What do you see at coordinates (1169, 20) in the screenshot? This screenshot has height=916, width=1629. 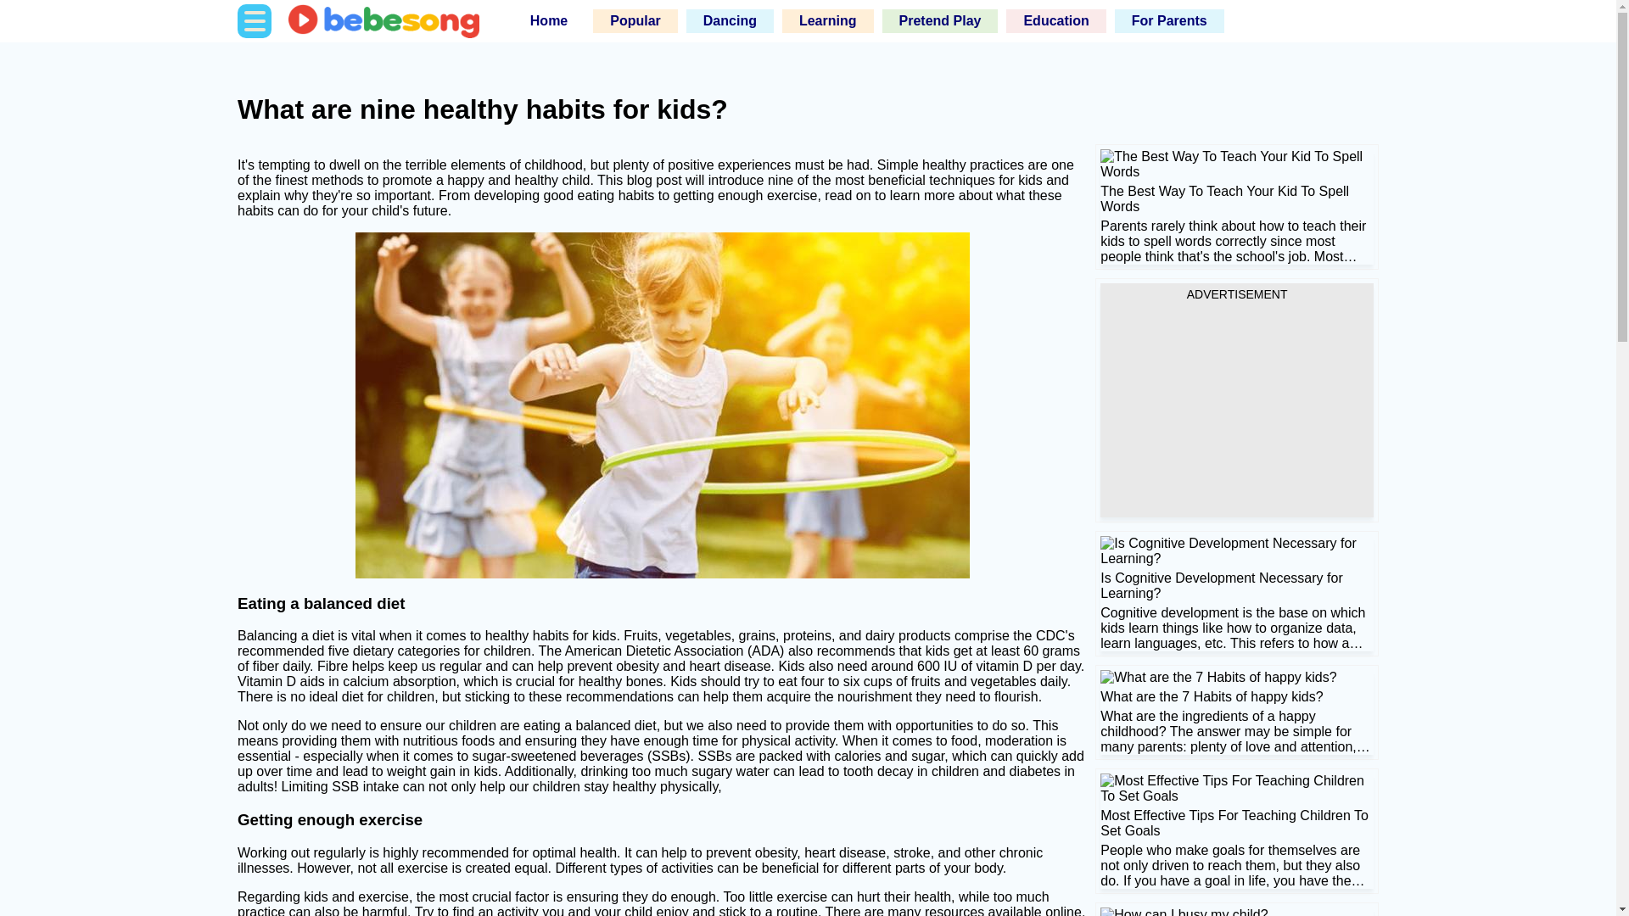 I see `For Parents` at bounding box center [1169, 20].